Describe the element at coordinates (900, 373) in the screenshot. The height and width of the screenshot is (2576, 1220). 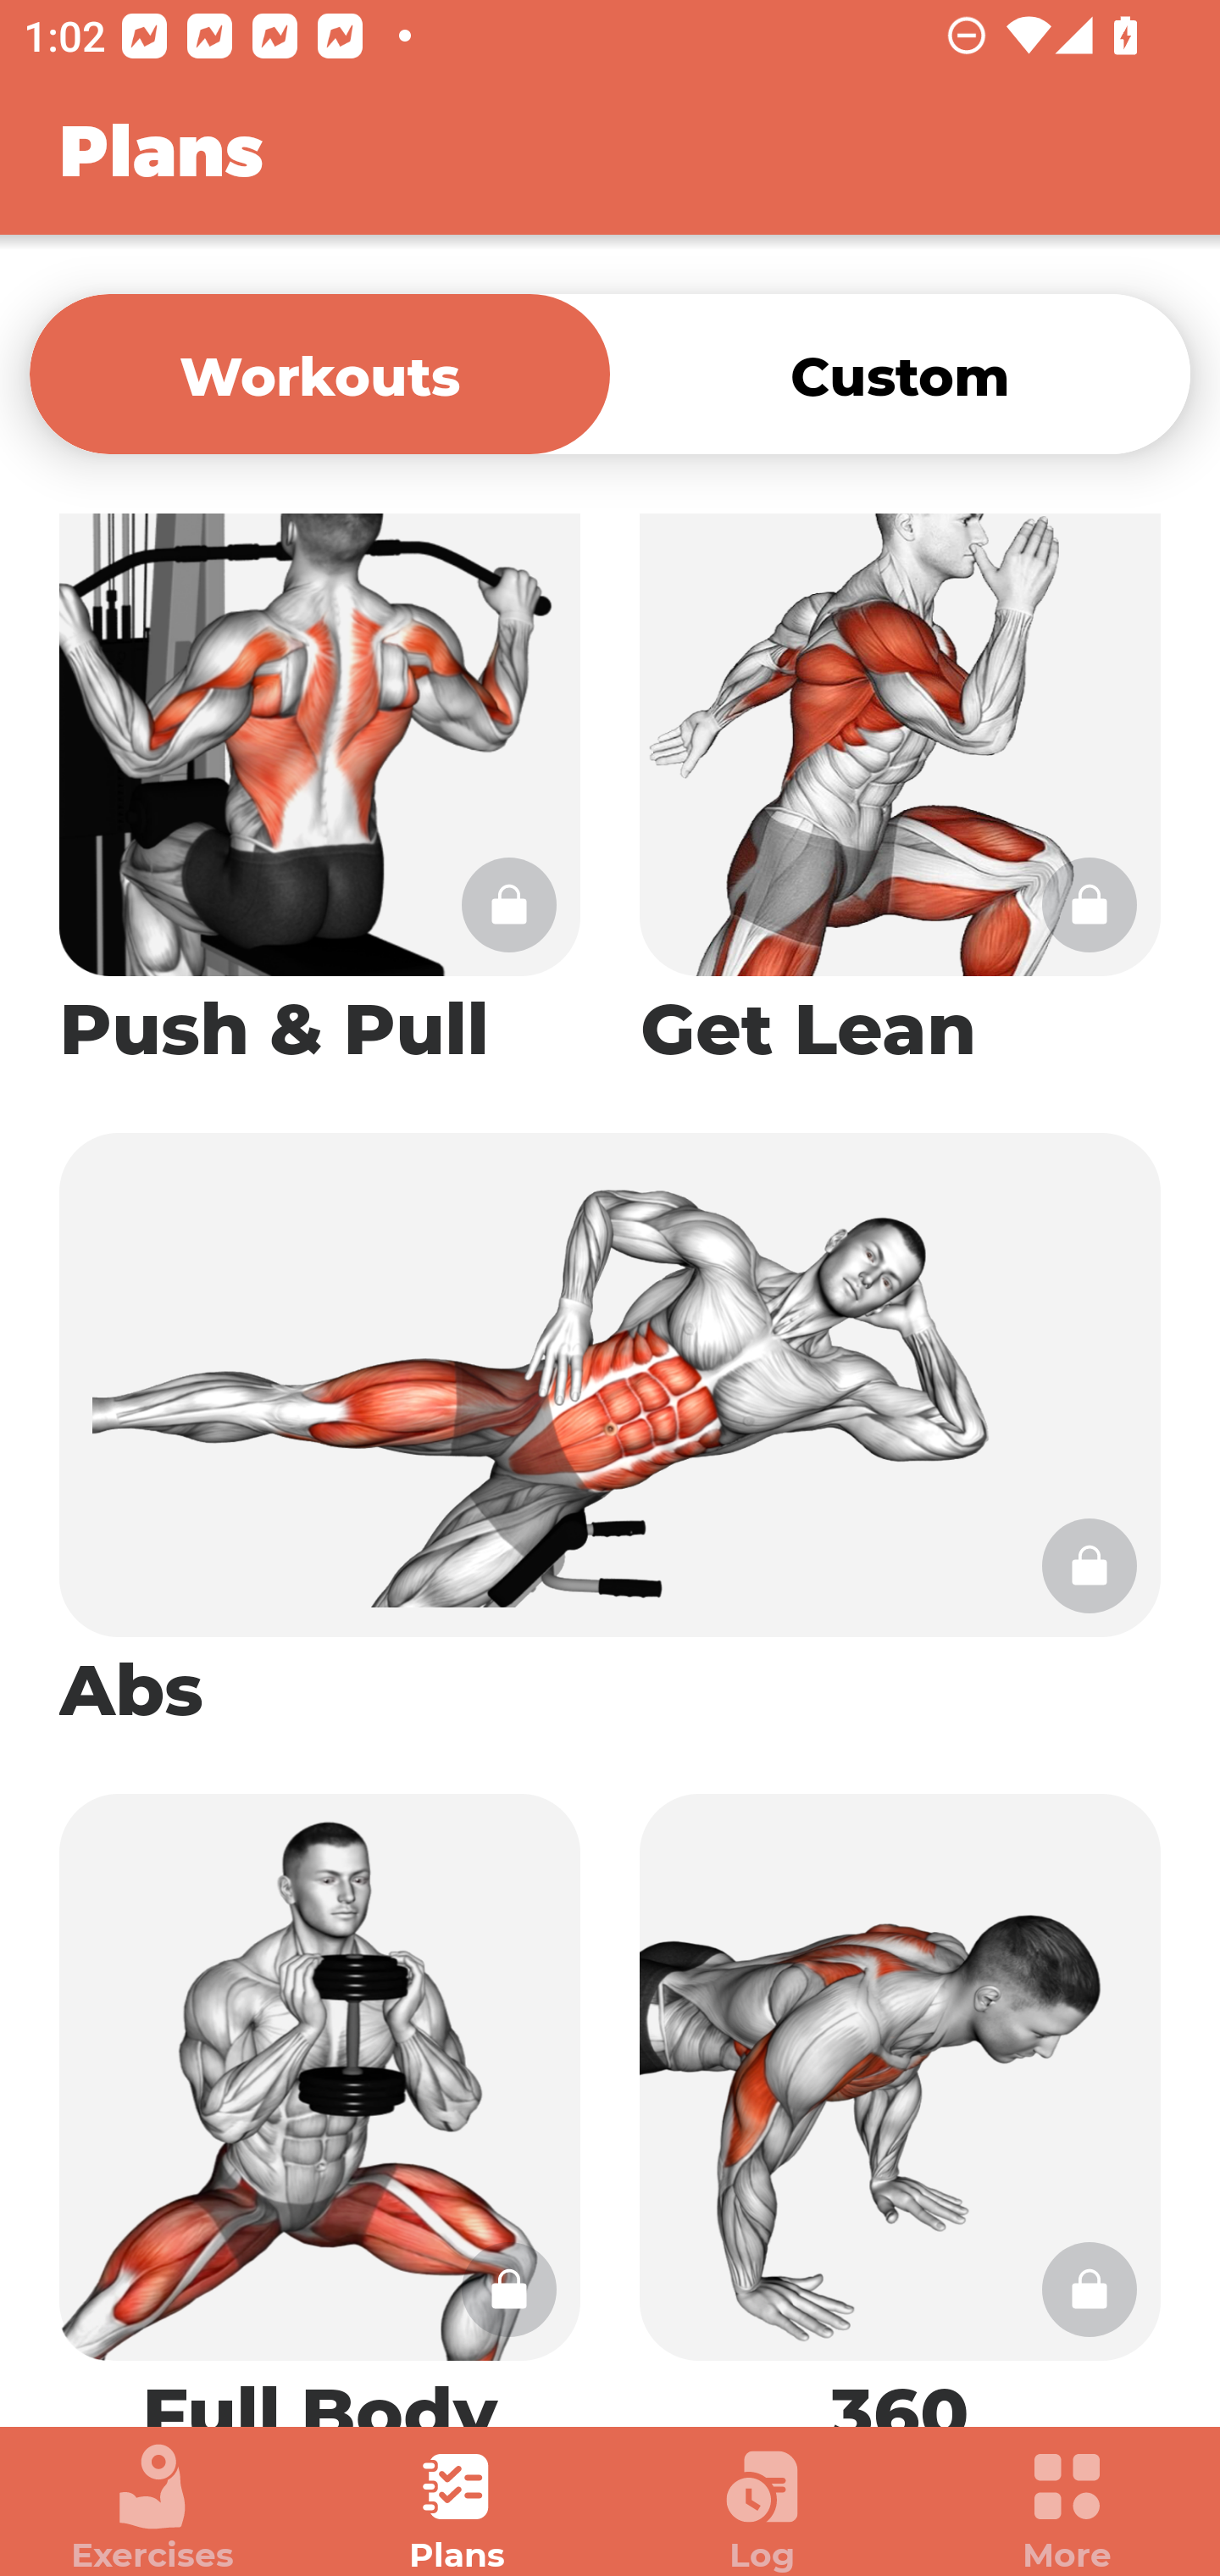
I see `Custom` at that location.